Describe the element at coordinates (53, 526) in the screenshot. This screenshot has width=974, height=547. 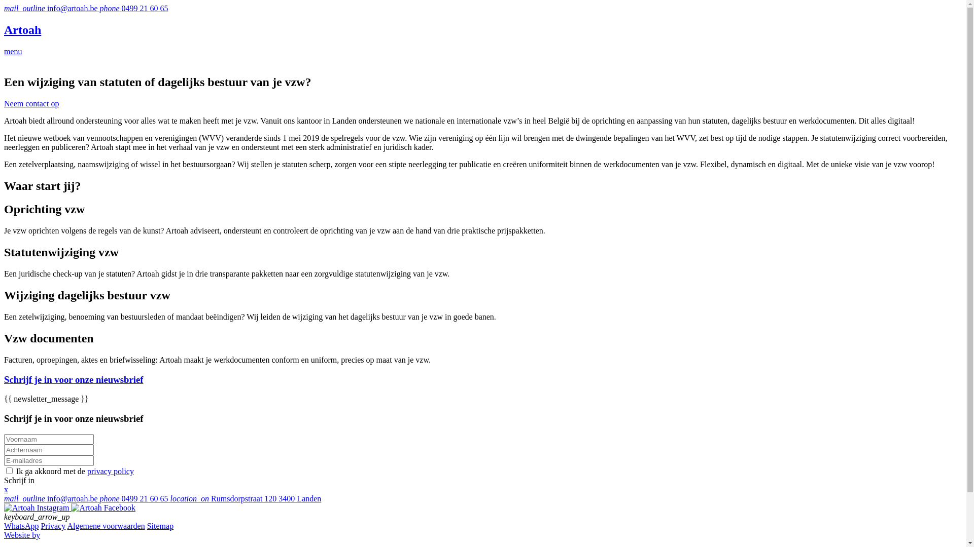
I see `Privacy` at that location.